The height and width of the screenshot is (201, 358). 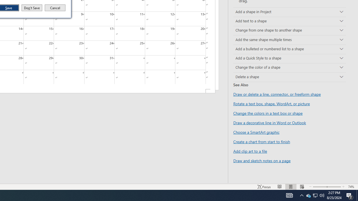 I want to click on AutomationID: 4105, so click(x=280, y=186).